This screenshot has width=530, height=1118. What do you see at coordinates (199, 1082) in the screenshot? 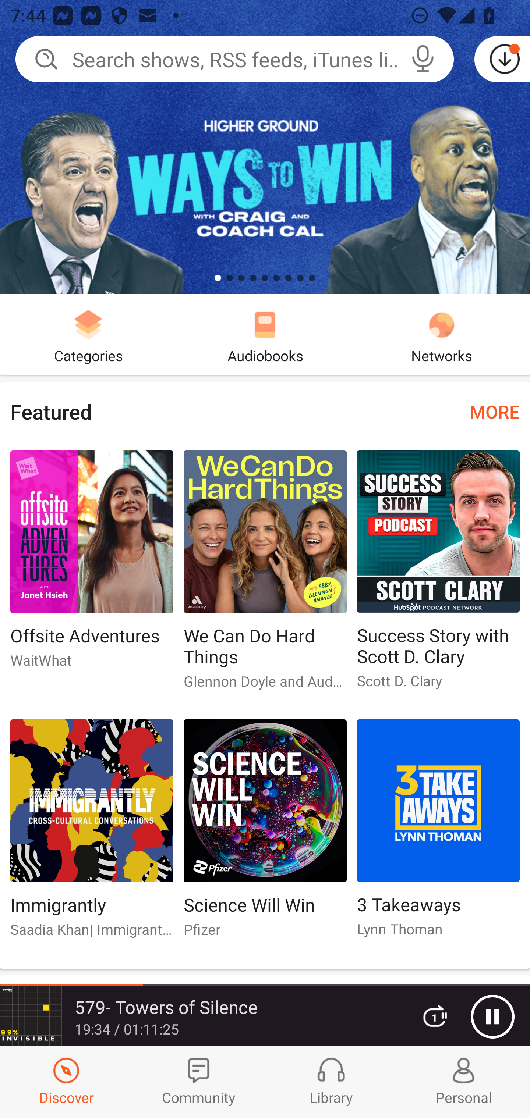
I see `Community` at bounding box center [199, 1082].